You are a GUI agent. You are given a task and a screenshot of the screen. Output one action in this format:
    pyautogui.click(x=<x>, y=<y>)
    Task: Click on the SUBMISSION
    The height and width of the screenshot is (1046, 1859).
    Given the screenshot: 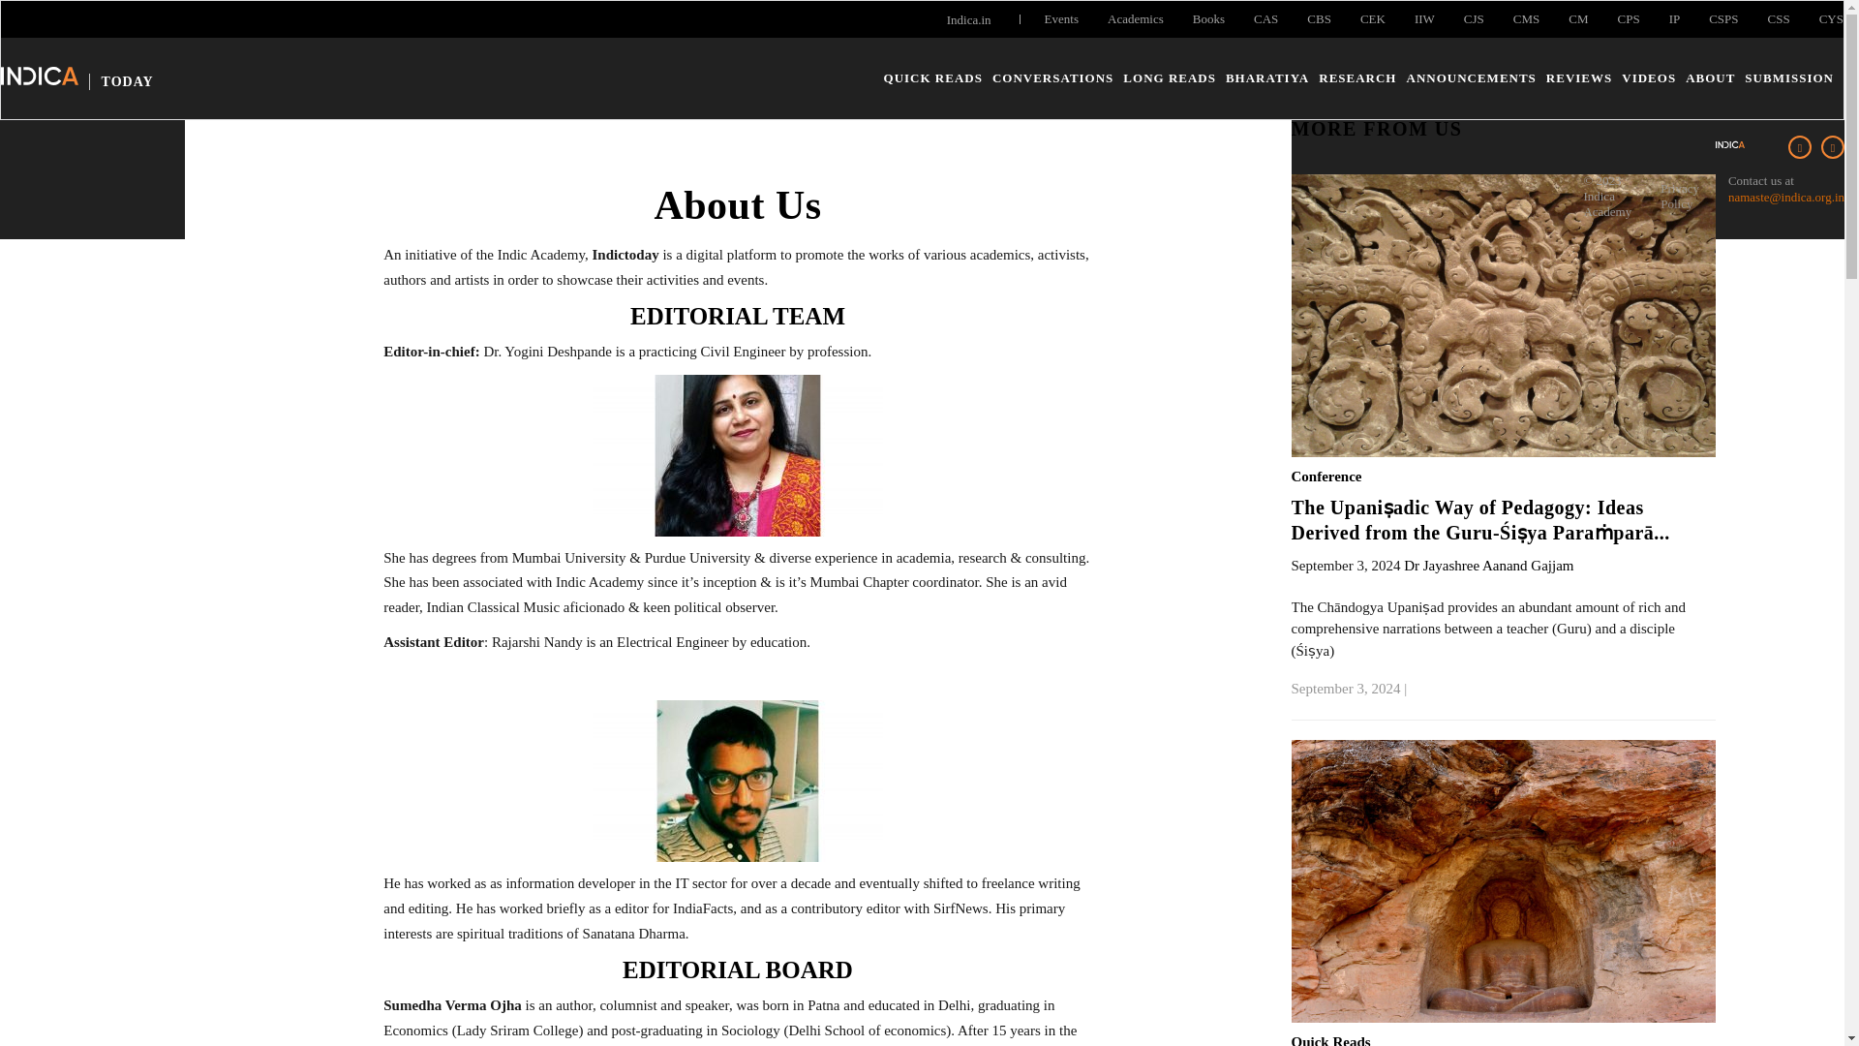 What is the action you would take?
    pyautogui.click(x=1789, y=77)
    